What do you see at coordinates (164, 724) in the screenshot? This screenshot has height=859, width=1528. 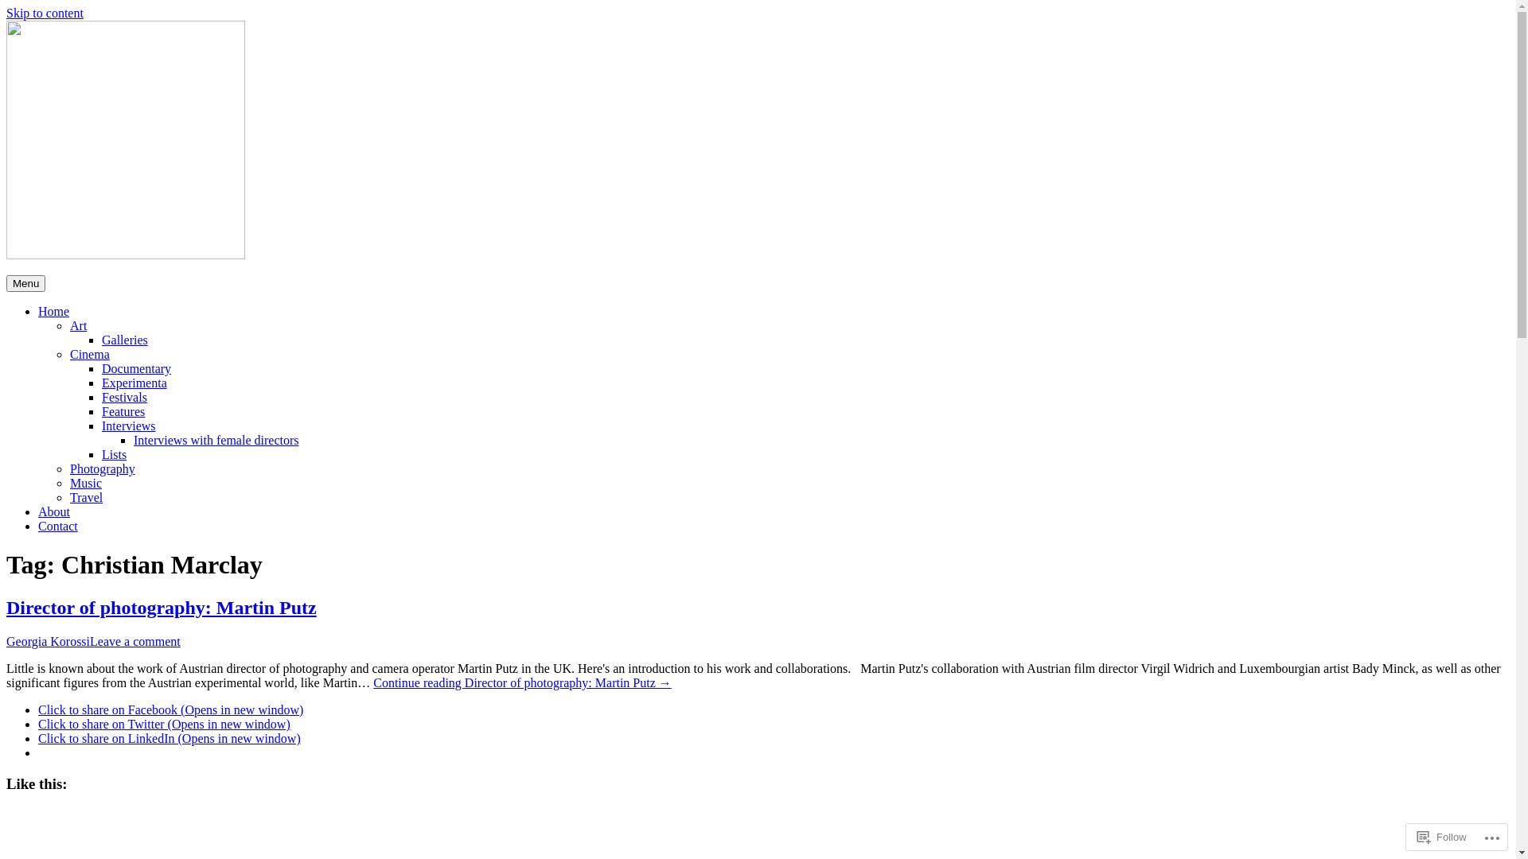 I see `Click to share on Twitter (Opens in new window)` at bounding box center [164, 724].